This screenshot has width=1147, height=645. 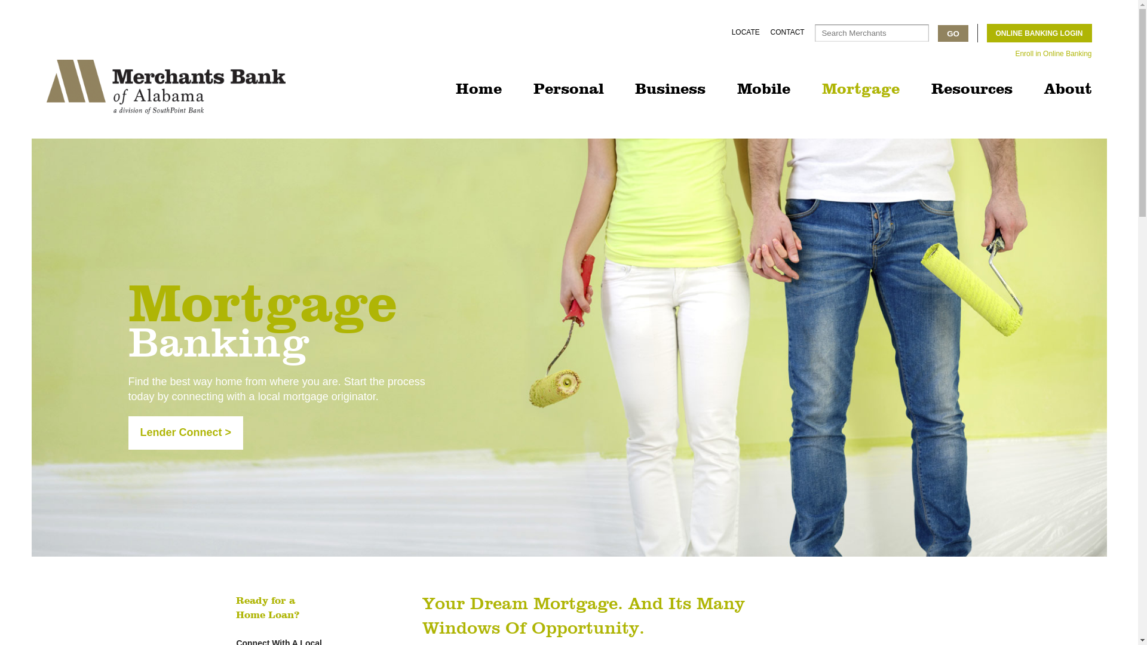 What do you see at coordinates (1053, 54) in the screenshot?
I see `Enroll in Online Banking` at bounding box center [1053, 54].